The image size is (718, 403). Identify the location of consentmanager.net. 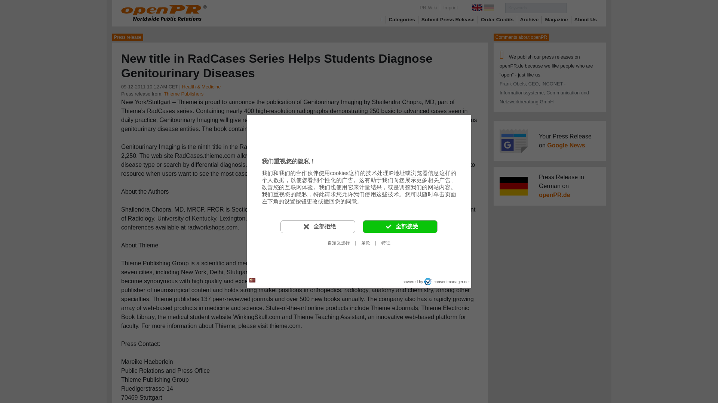
(447, 281).